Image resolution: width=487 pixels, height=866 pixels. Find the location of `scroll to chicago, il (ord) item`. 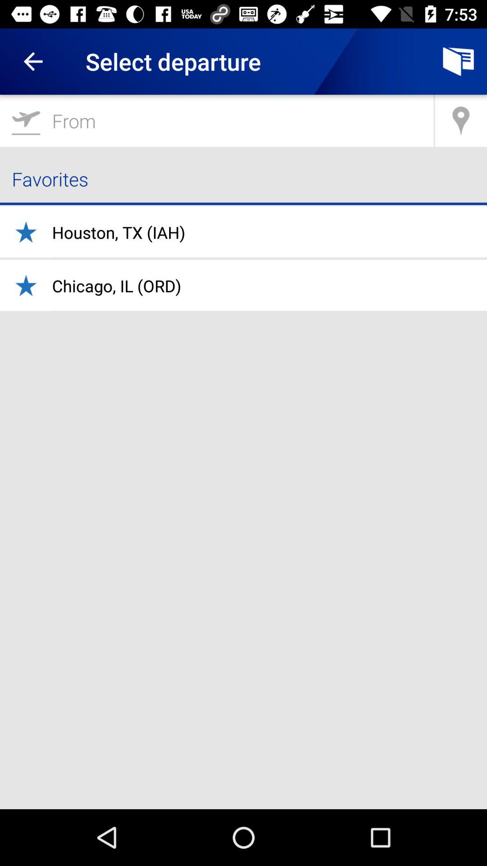

scroll to chicago, il (ord) item is located at coordinates (116, 286).